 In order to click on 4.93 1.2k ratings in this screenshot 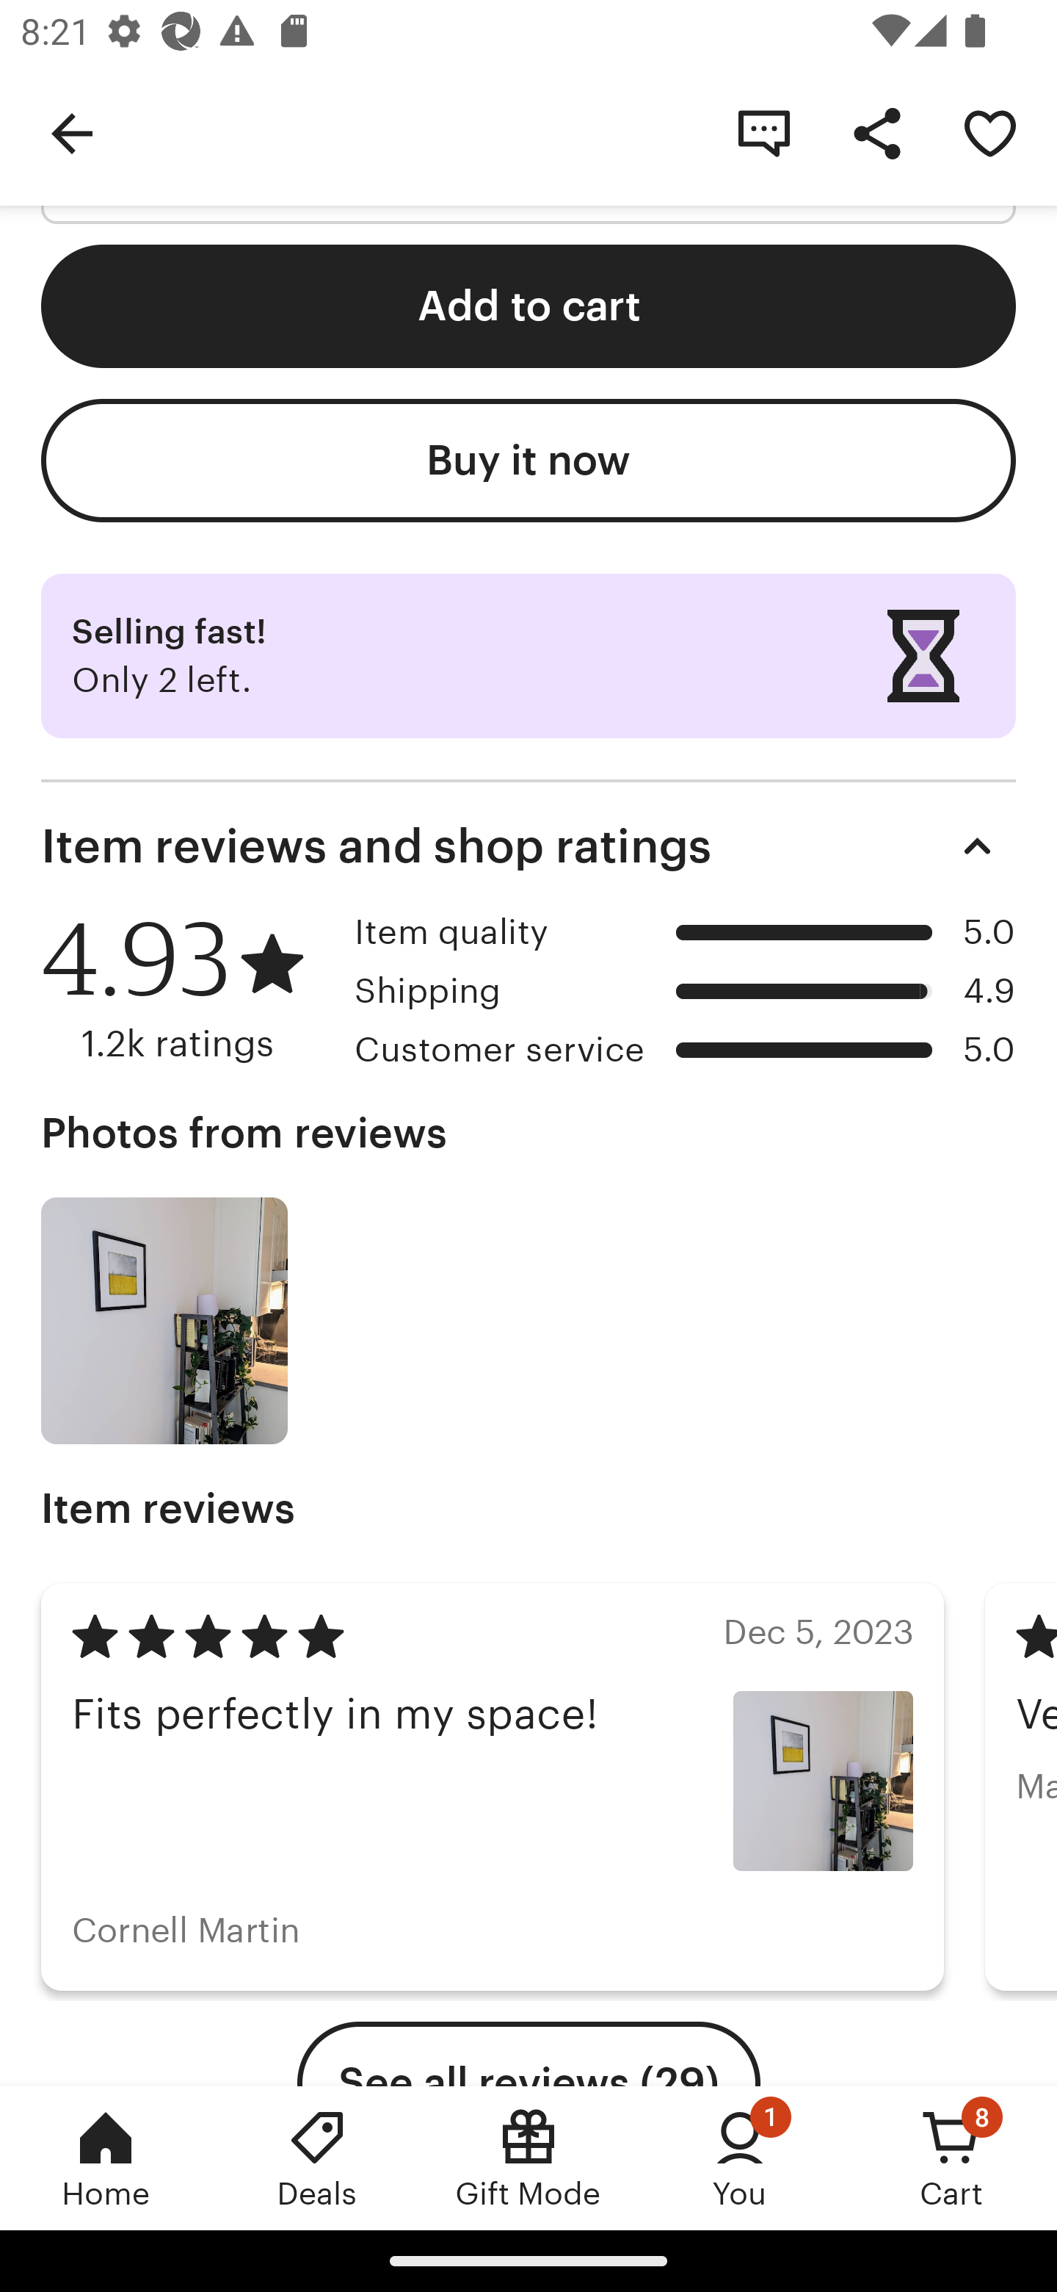, I will do `click(188, 987)`.